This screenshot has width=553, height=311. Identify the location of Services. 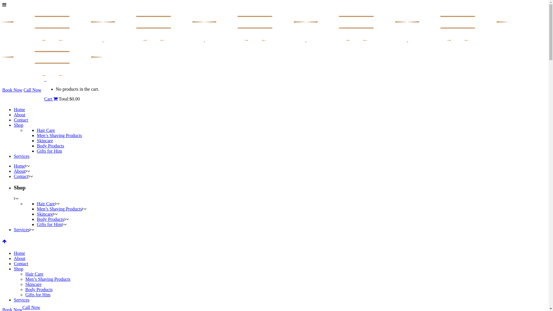
(22, 300).